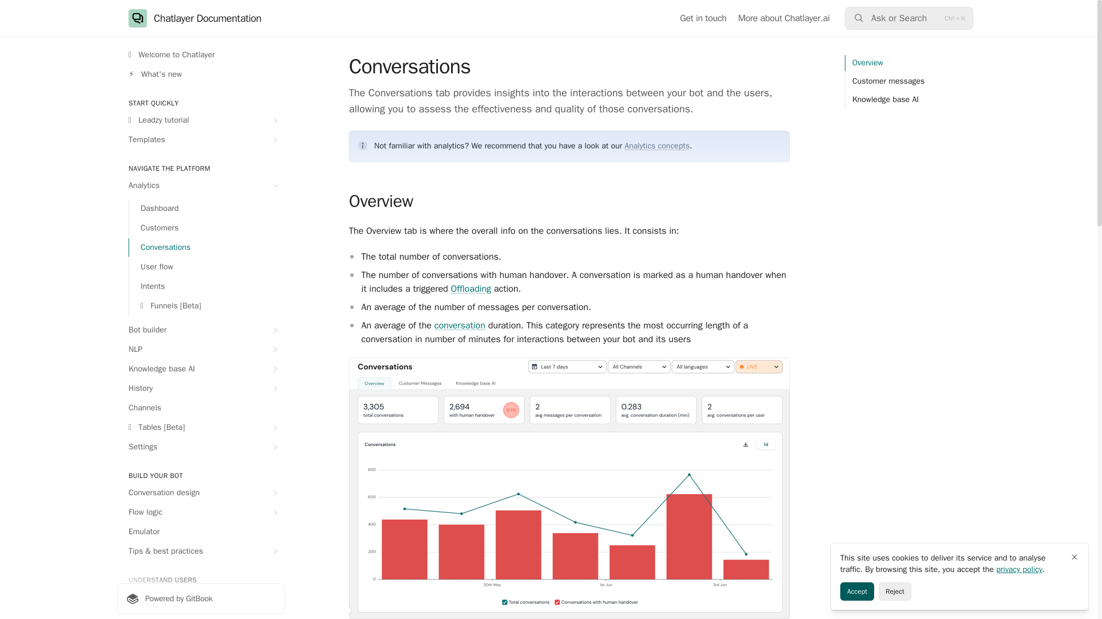  I want to click on Analytics, so click(200, 186).